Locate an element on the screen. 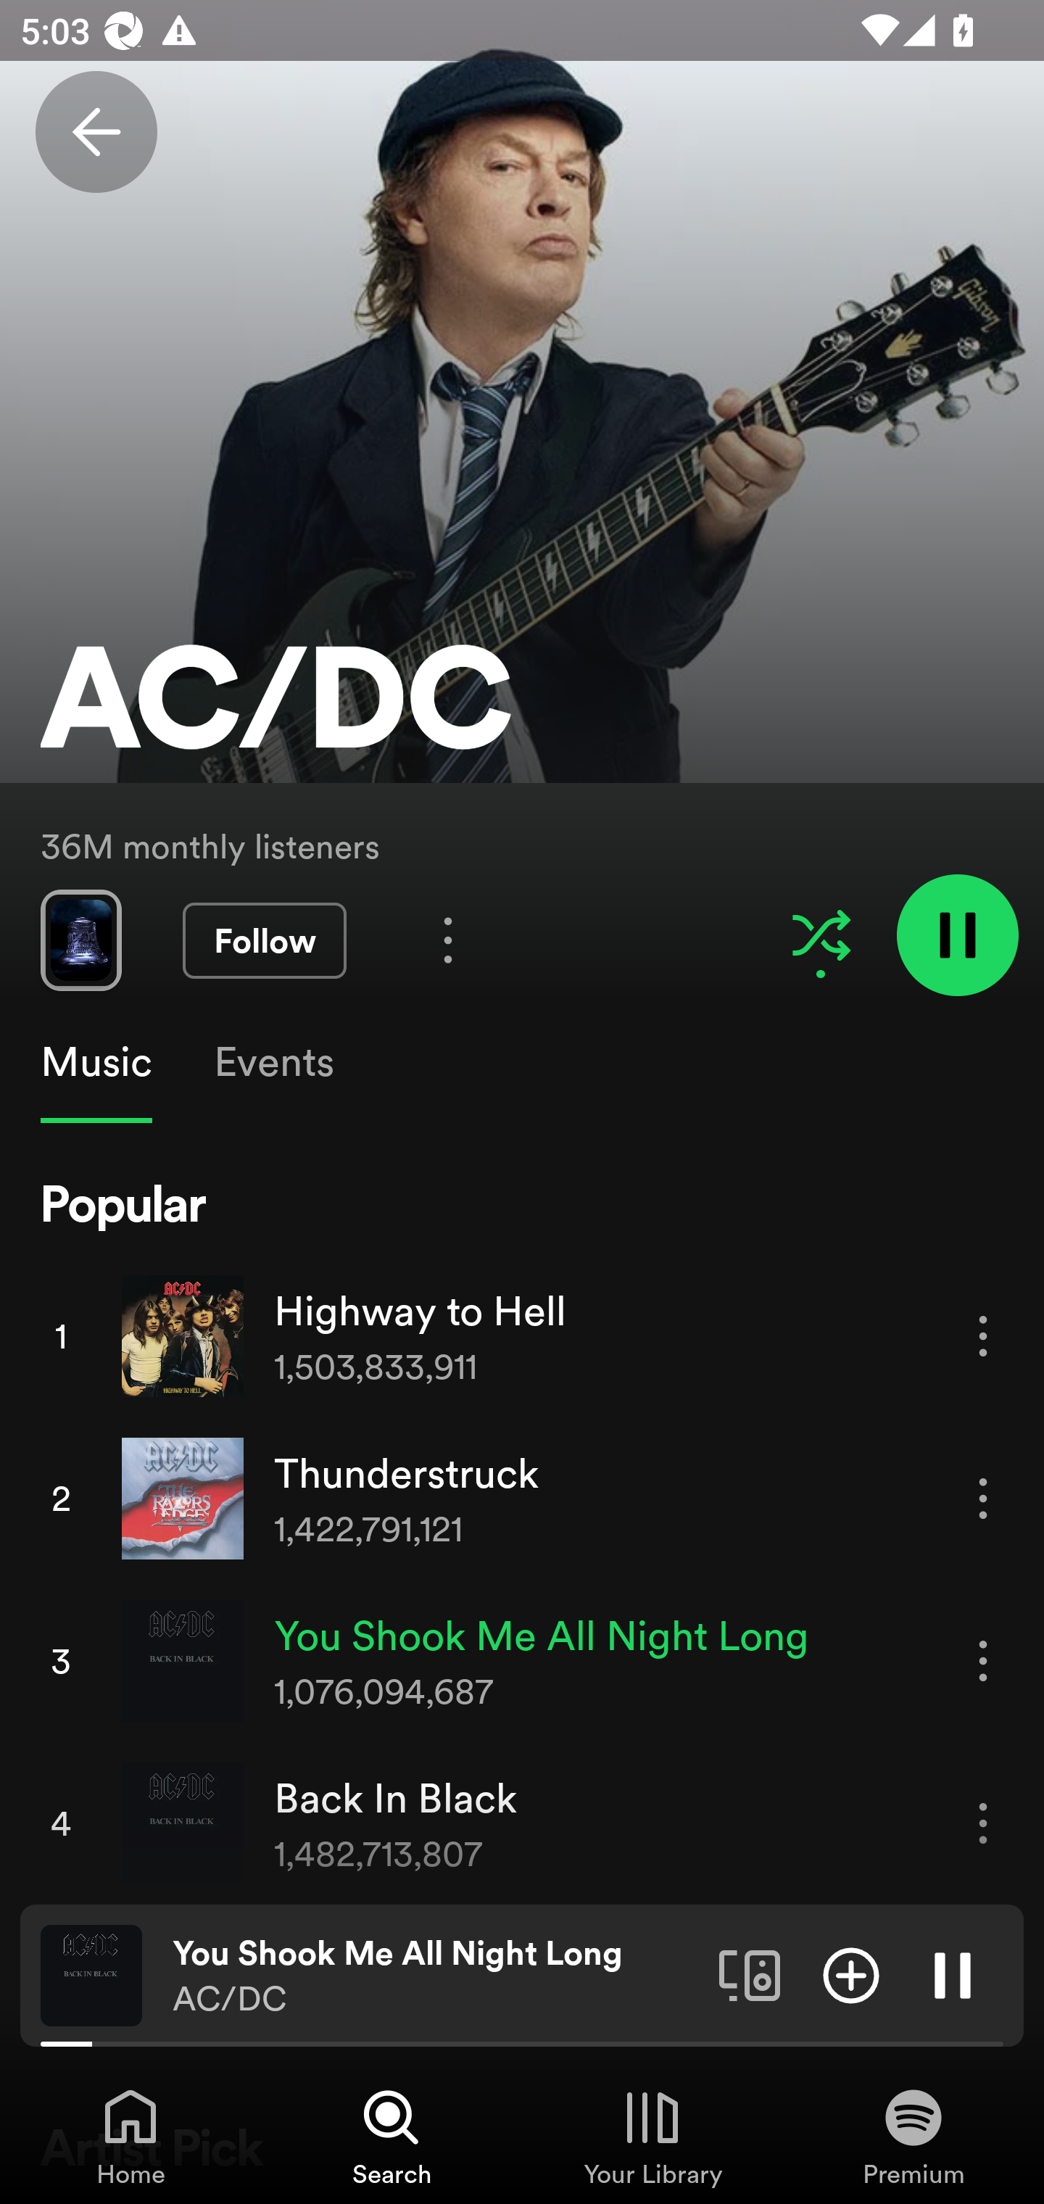  More options for artist AC/DC is located at coordinates (448, 940).